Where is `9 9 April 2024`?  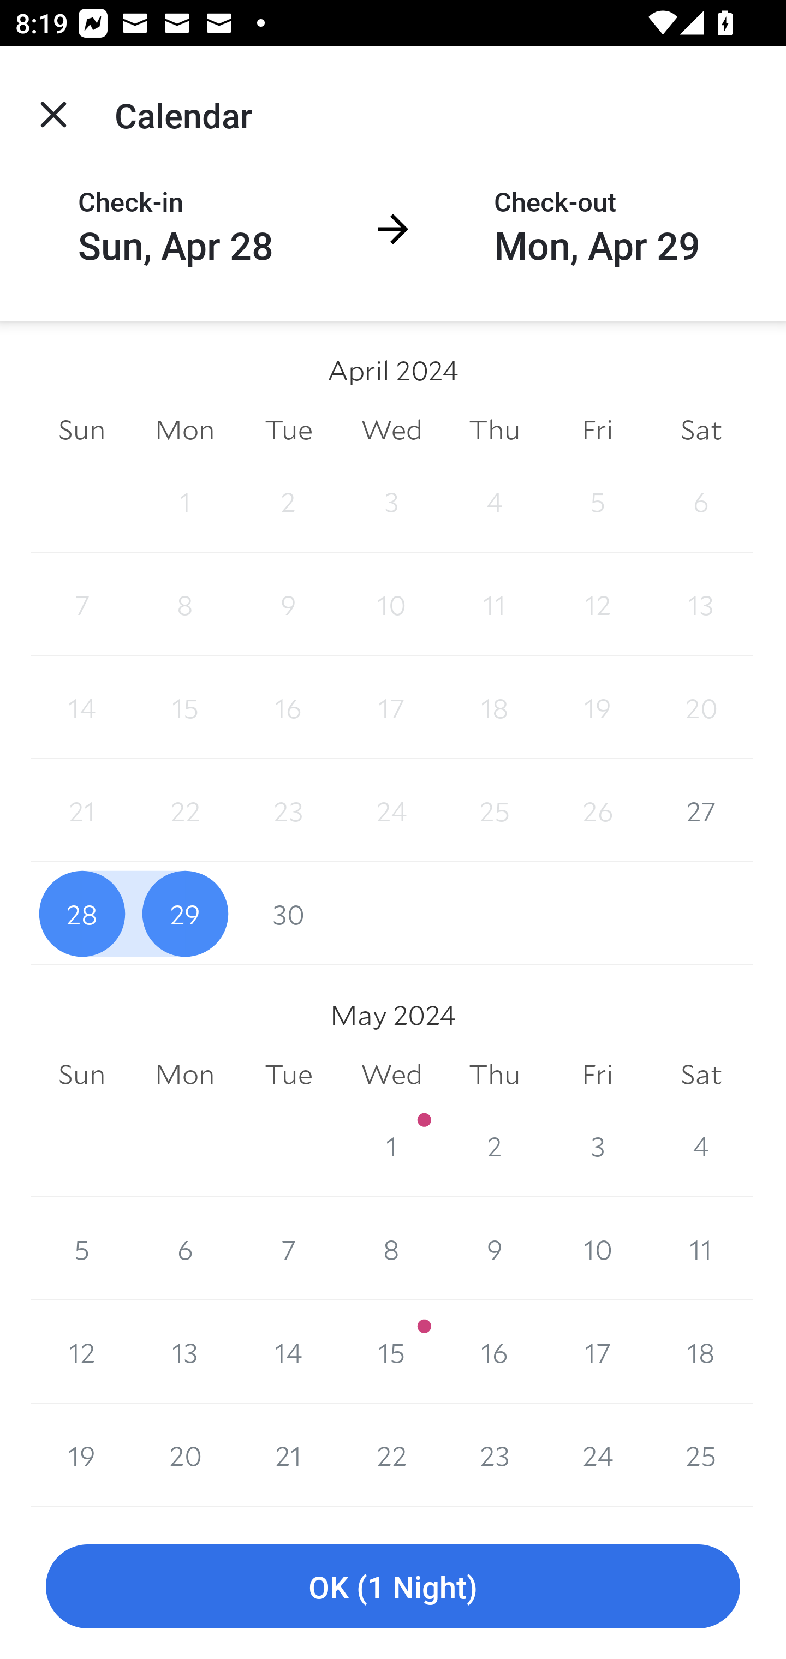
9 9 April 2024 is located at coordinates (288, 604).